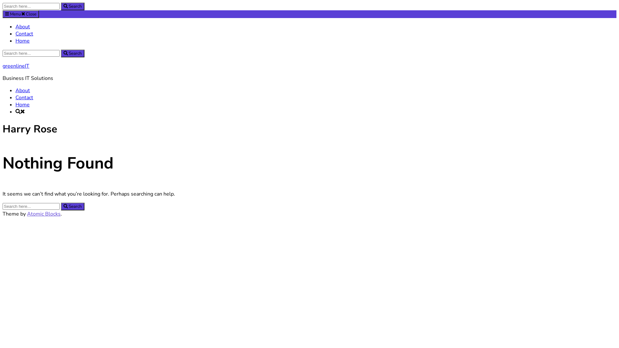  Describe the element at coordinates (44, 214) in the screenshot. I see `Atomic Blocks` at that location.